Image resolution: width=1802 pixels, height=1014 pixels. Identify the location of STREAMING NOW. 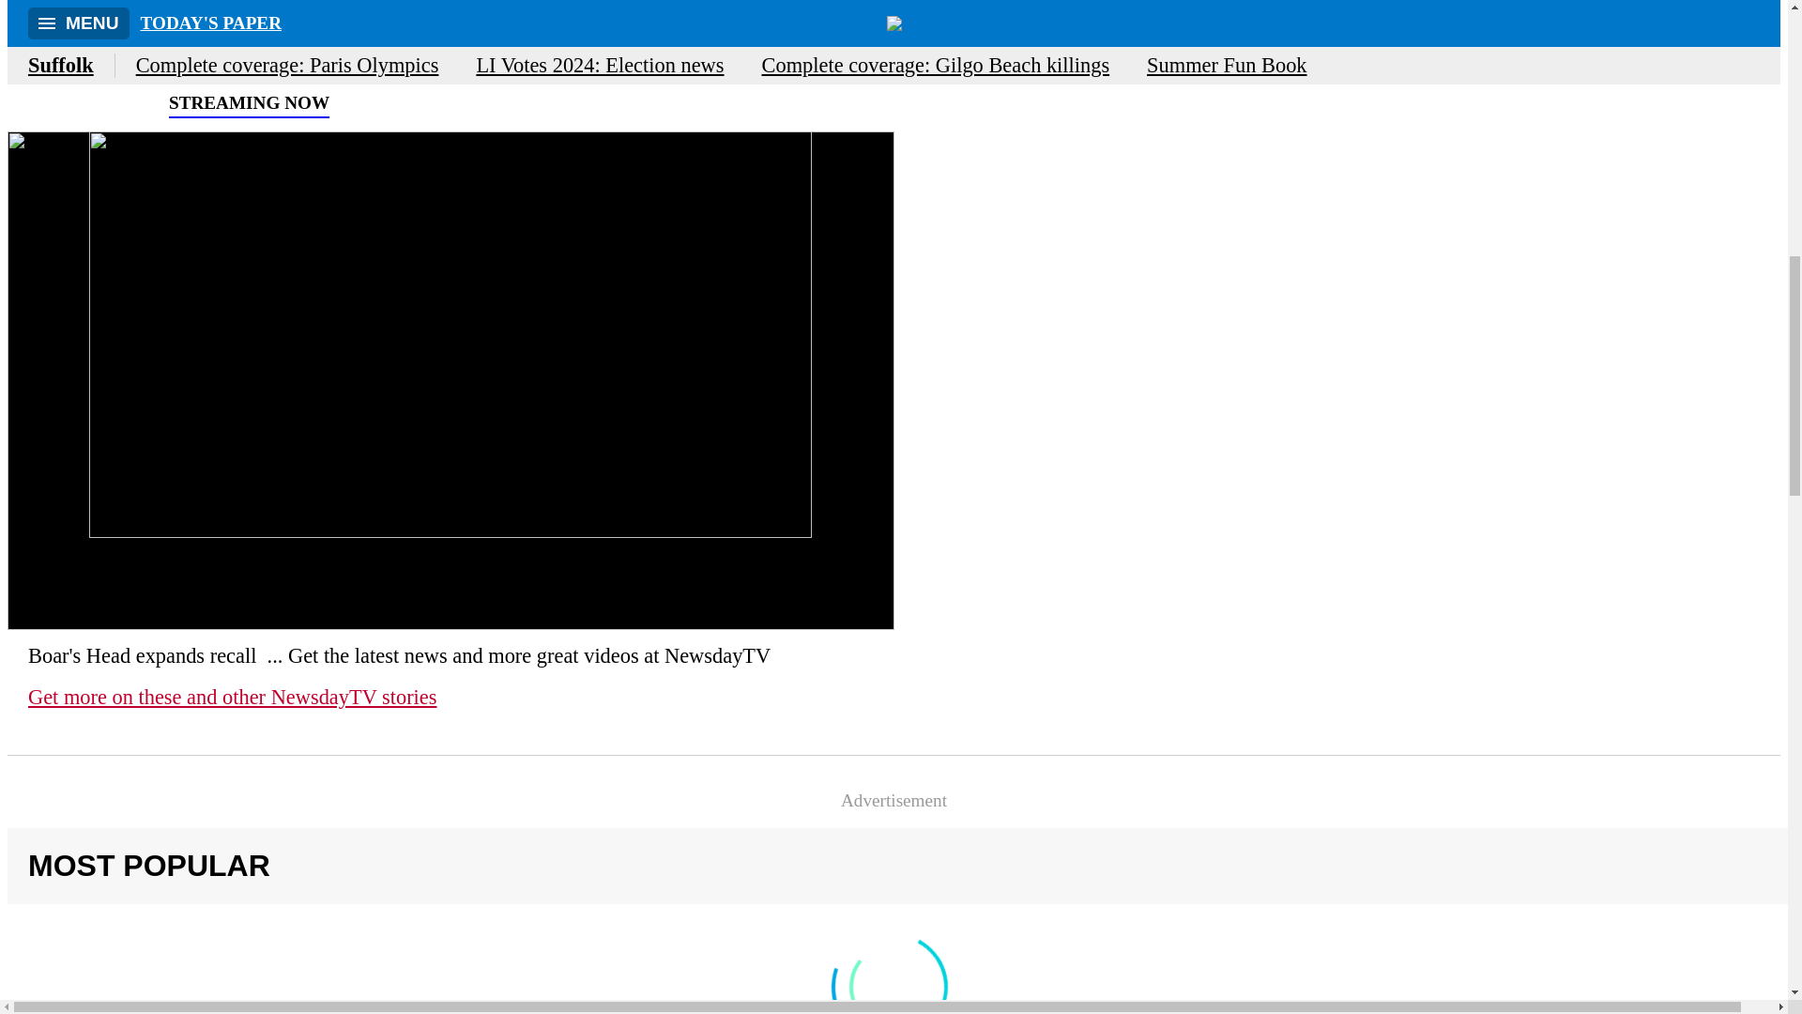
(176, 107).